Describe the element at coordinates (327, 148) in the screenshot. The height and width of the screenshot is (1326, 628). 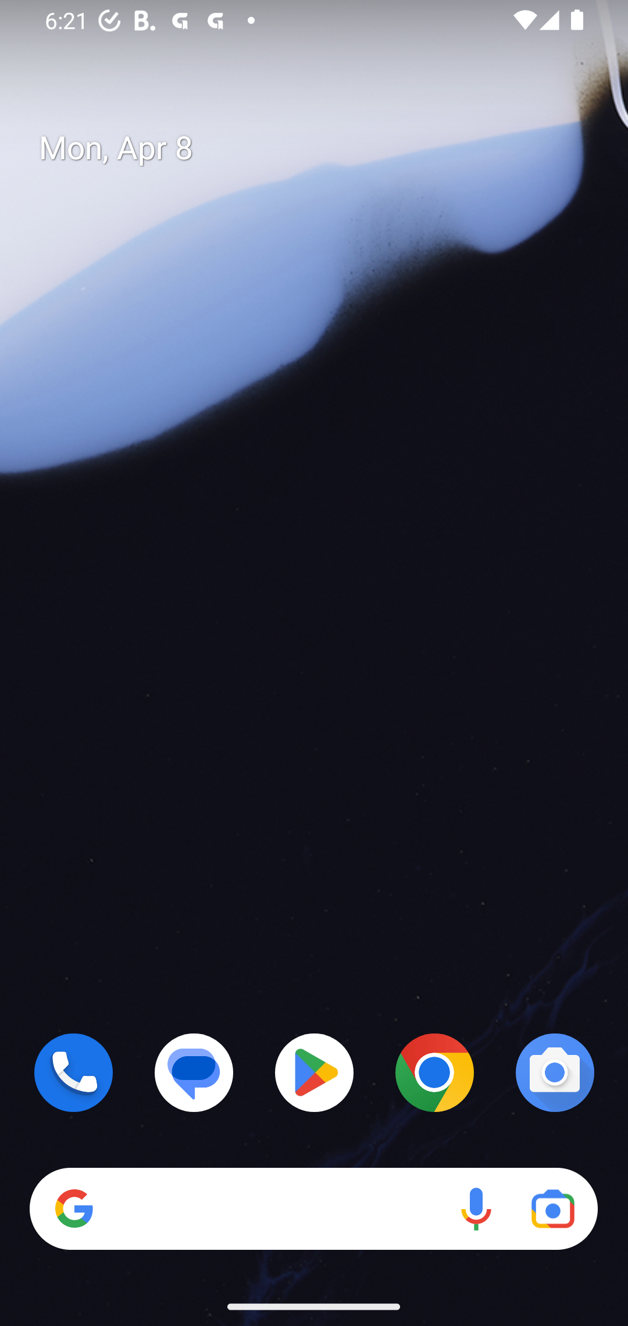
I see `Mon, Apr 8` at that location.